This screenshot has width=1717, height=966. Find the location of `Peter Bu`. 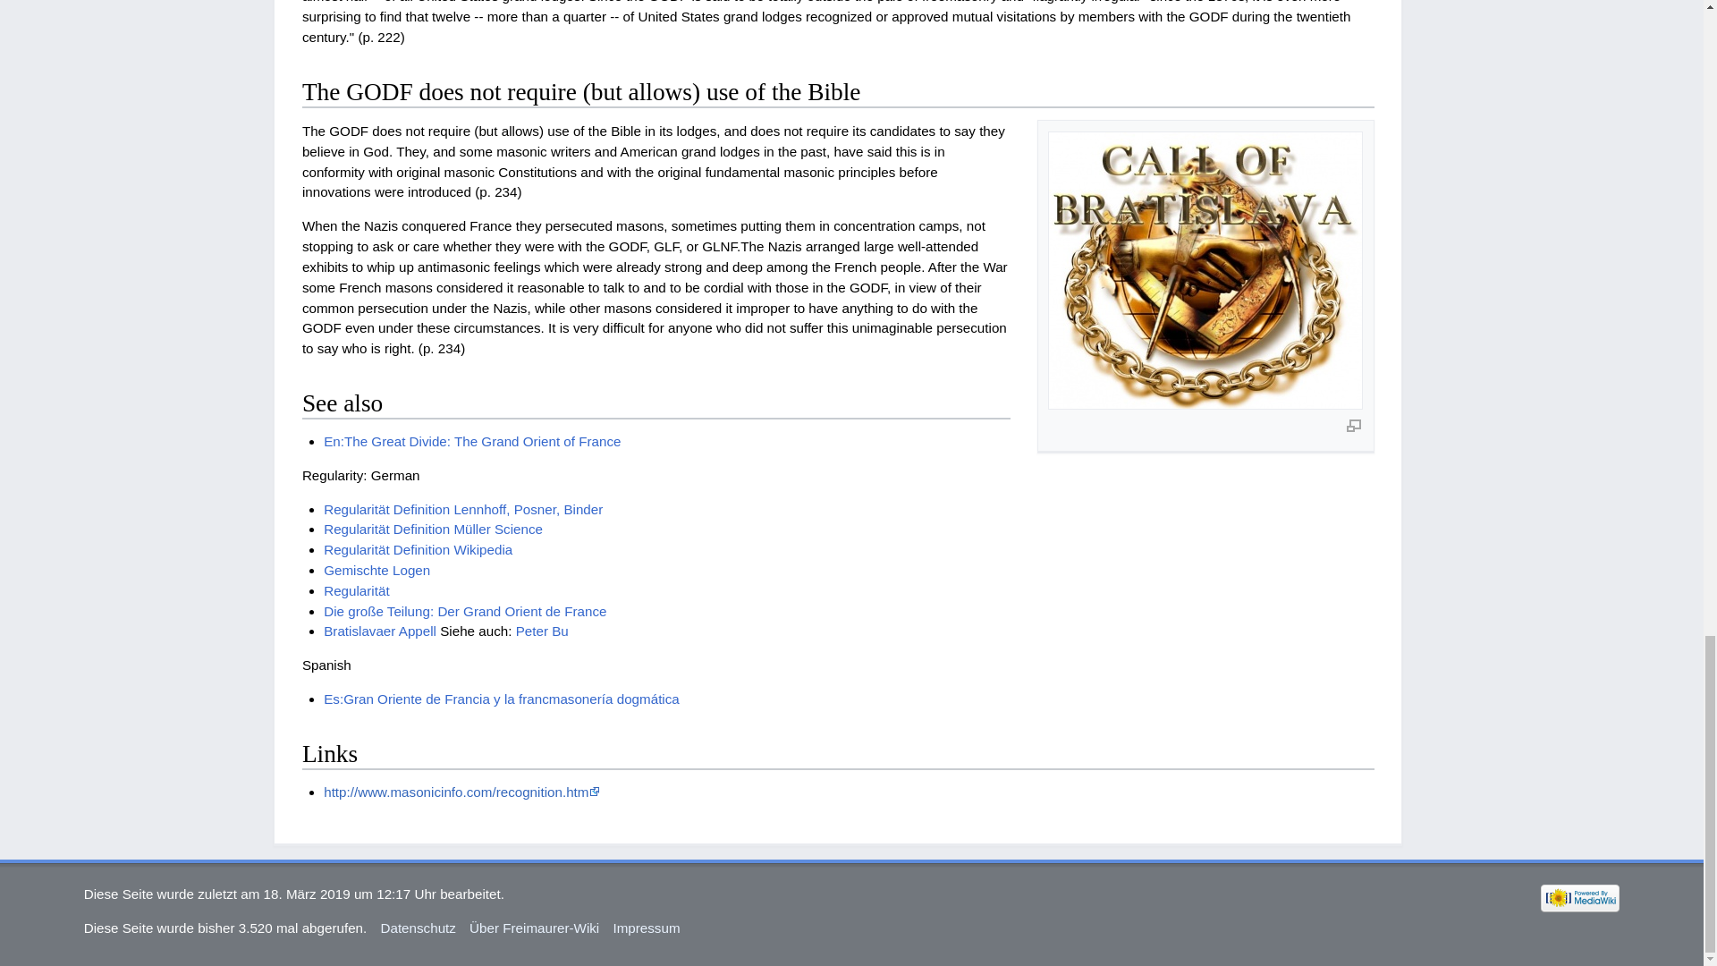

Peter Bu is located at coordinates (542, 630).